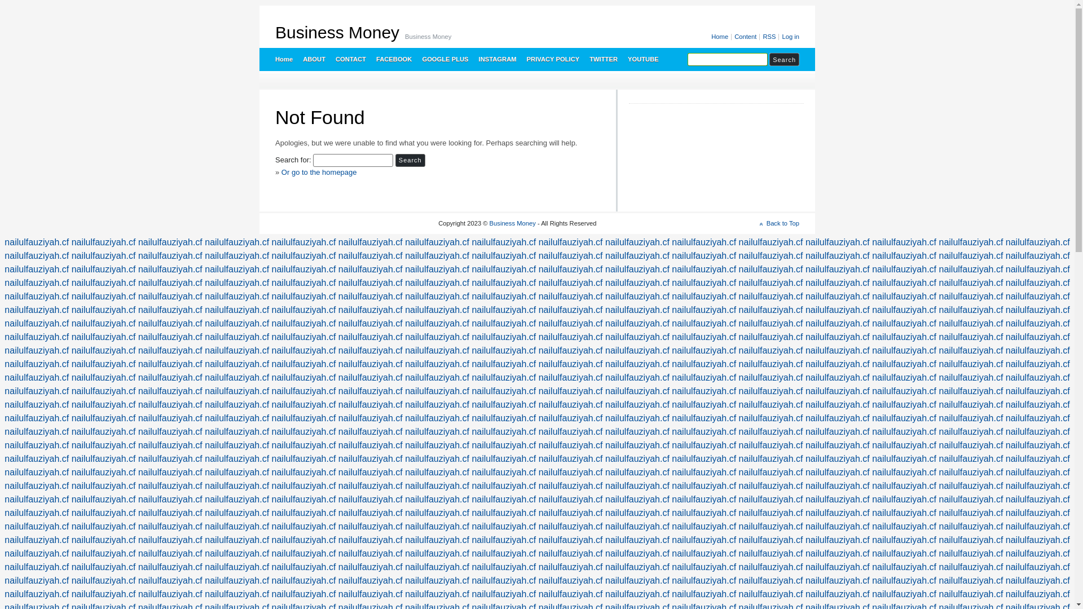 This screenshot has height=609, width=1083. I want to click on nailulfauziyah.cf, so click(971, 297).